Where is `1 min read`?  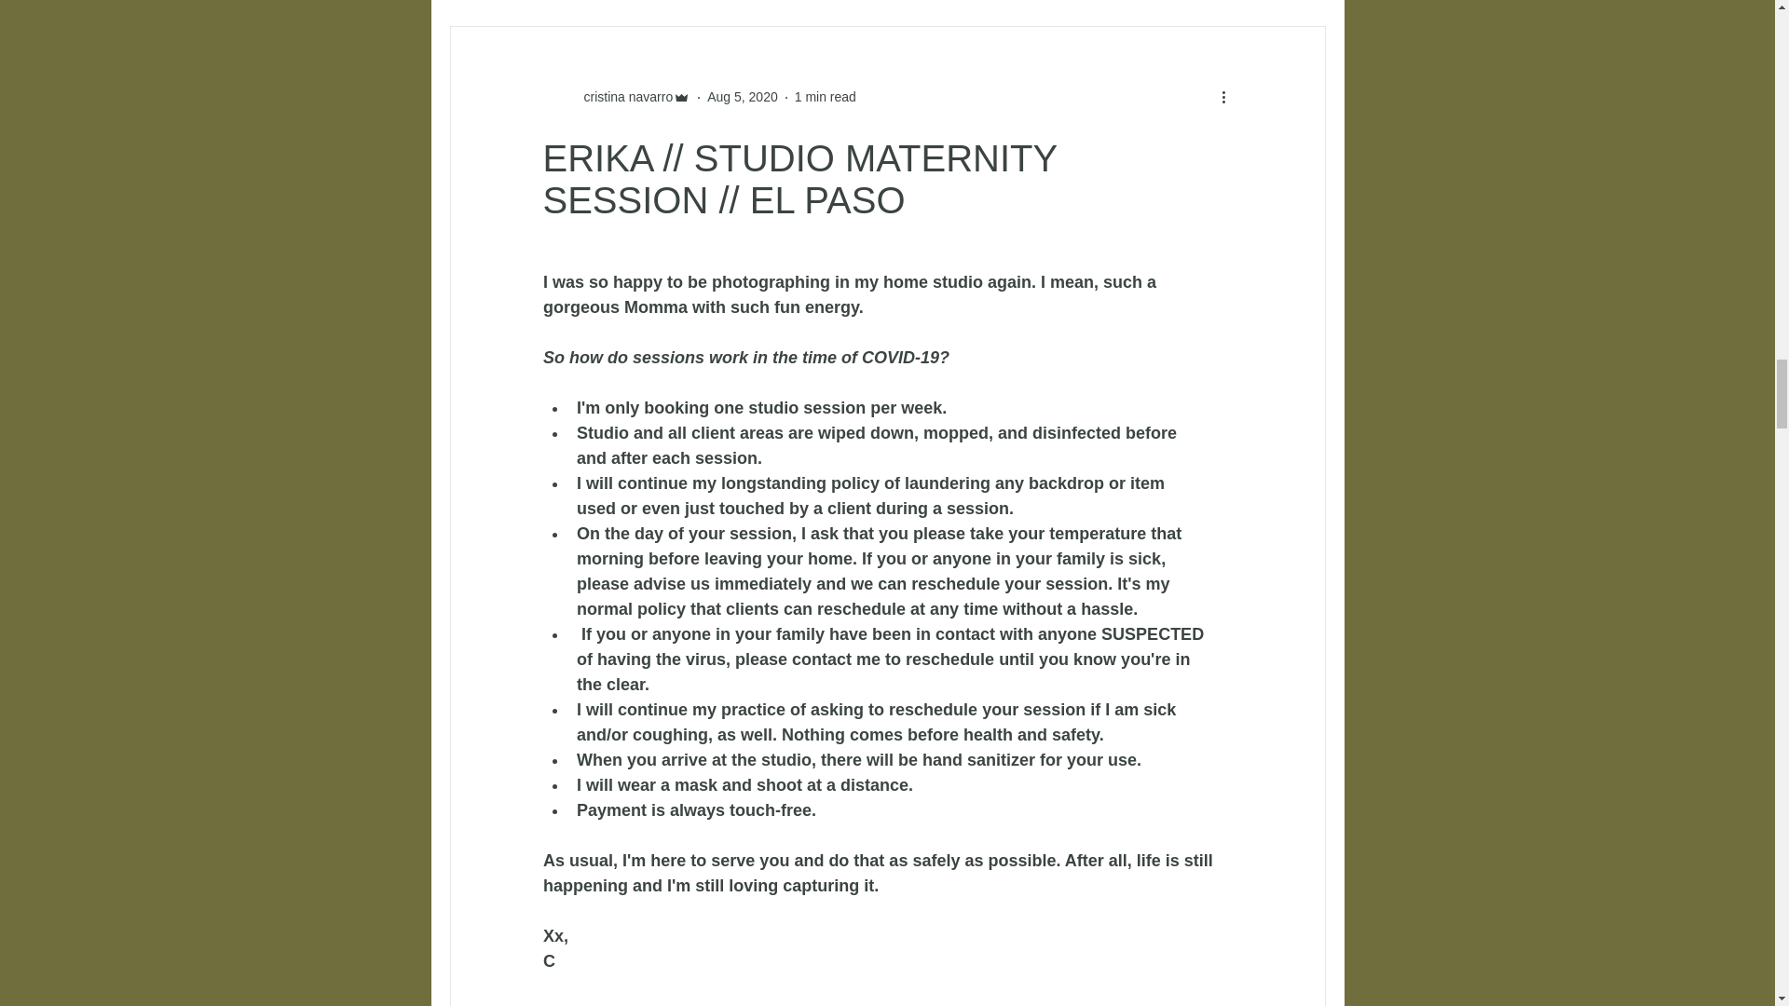
1 min read is located at coordinates (826, 97).